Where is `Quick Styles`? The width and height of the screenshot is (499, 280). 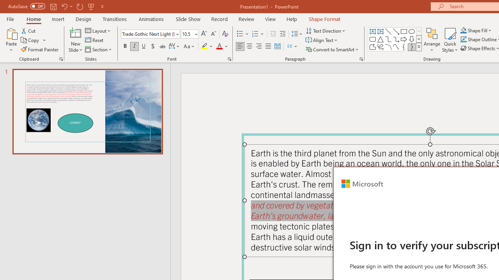
Quick Styles is located at coordinates (450, 40).